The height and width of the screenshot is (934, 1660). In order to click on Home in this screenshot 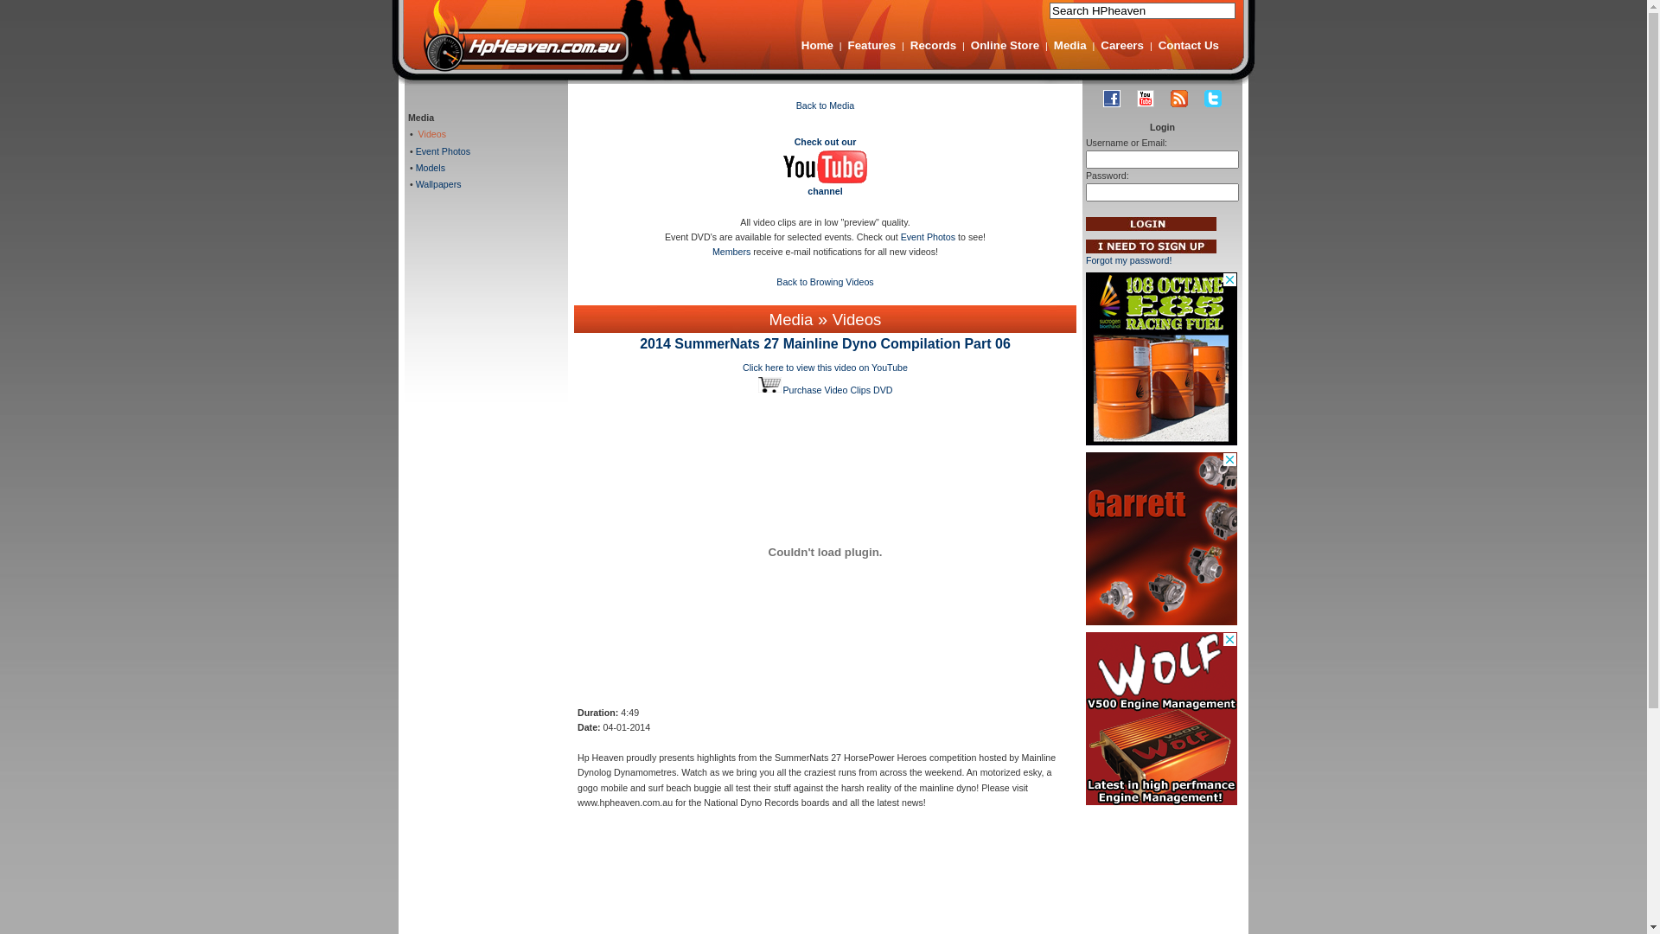, I will do `click(818, 45)`.